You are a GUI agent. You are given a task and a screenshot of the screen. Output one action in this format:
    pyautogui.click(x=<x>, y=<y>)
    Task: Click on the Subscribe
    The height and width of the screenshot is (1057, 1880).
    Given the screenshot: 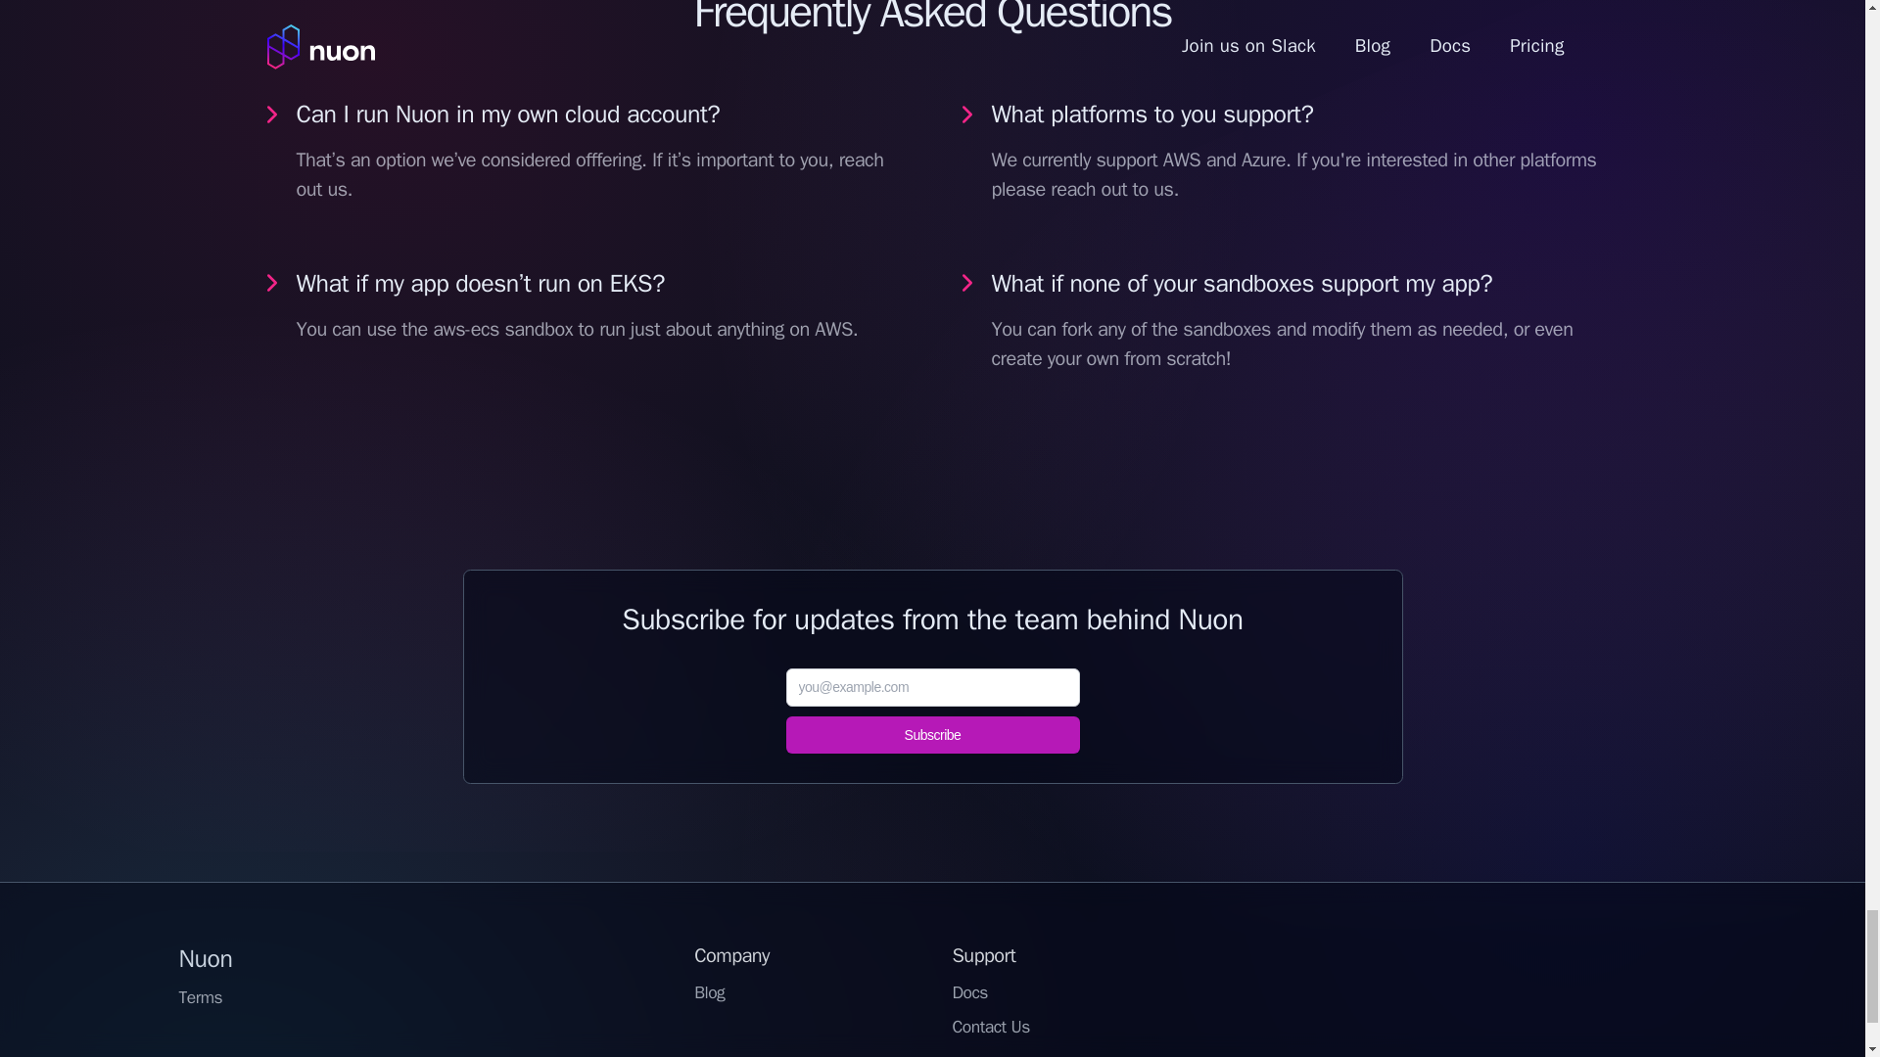 What is the action you would take?
    pyautogui.click(x=932, y=735)
    